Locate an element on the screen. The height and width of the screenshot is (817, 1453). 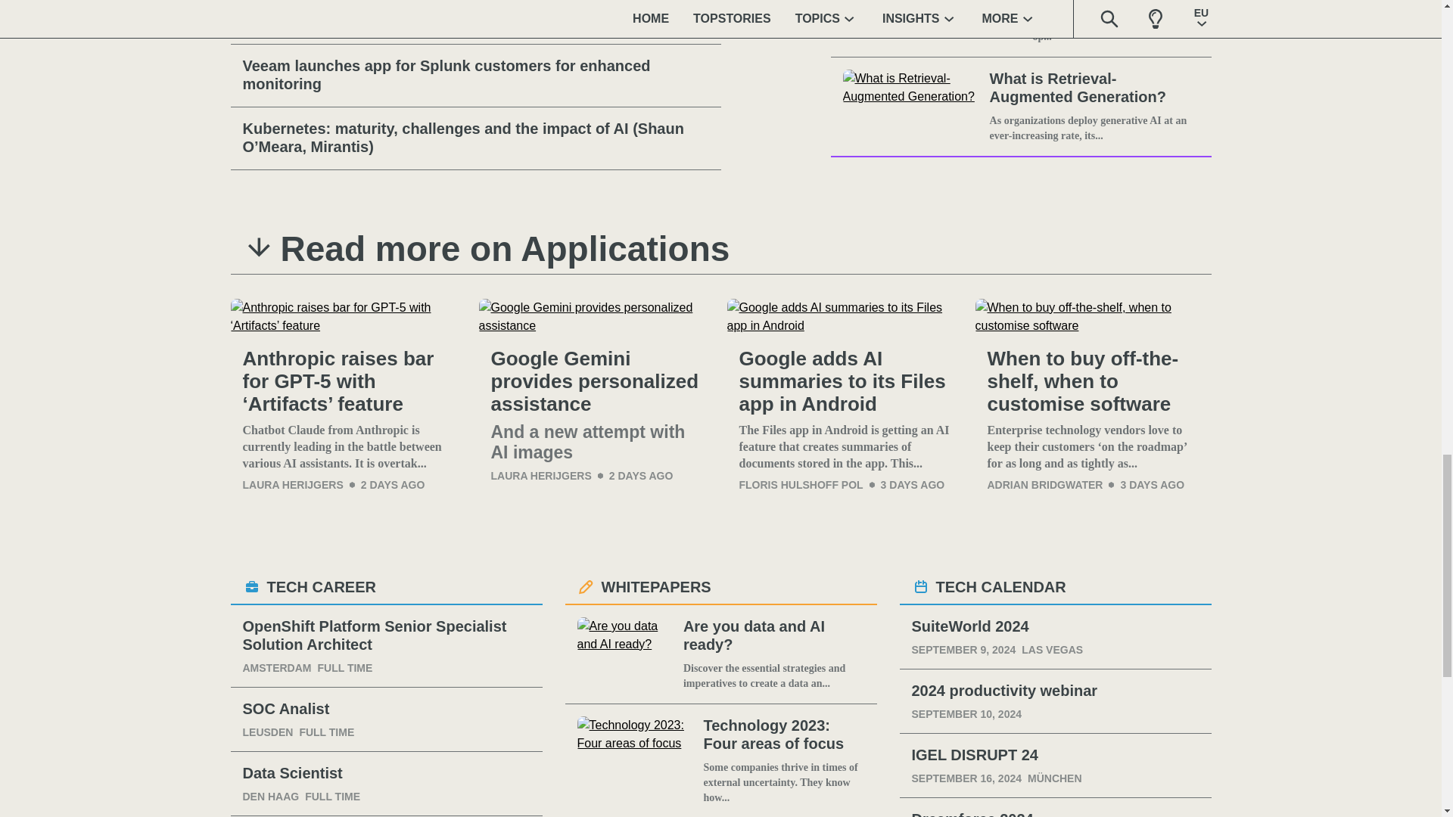
What is Retrieval-Augmented Generation? is located at coordinates (913, 106).